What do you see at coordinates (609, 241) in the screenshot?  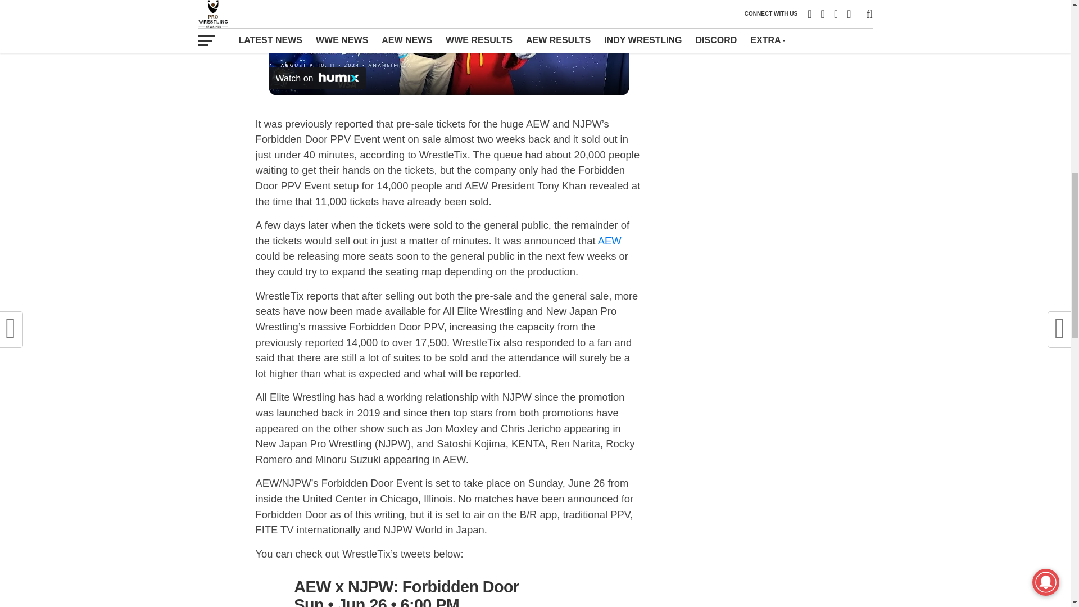 I see `AEW` at bounding box center [609, 241].